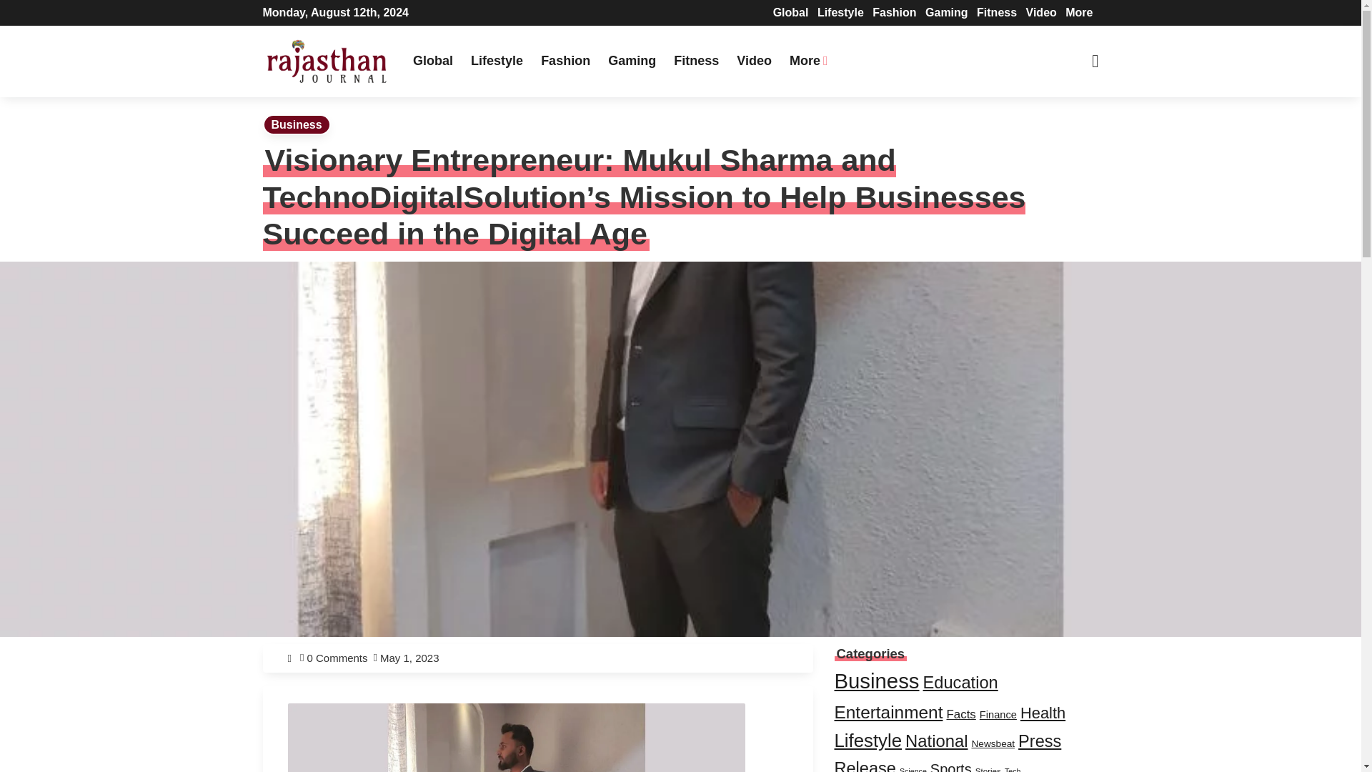 This screenshot has width=1372, height=772. What do you see at coordinates (632, 60) in the screenshot?
I see `Gaming` at bounding box center [632, 60].